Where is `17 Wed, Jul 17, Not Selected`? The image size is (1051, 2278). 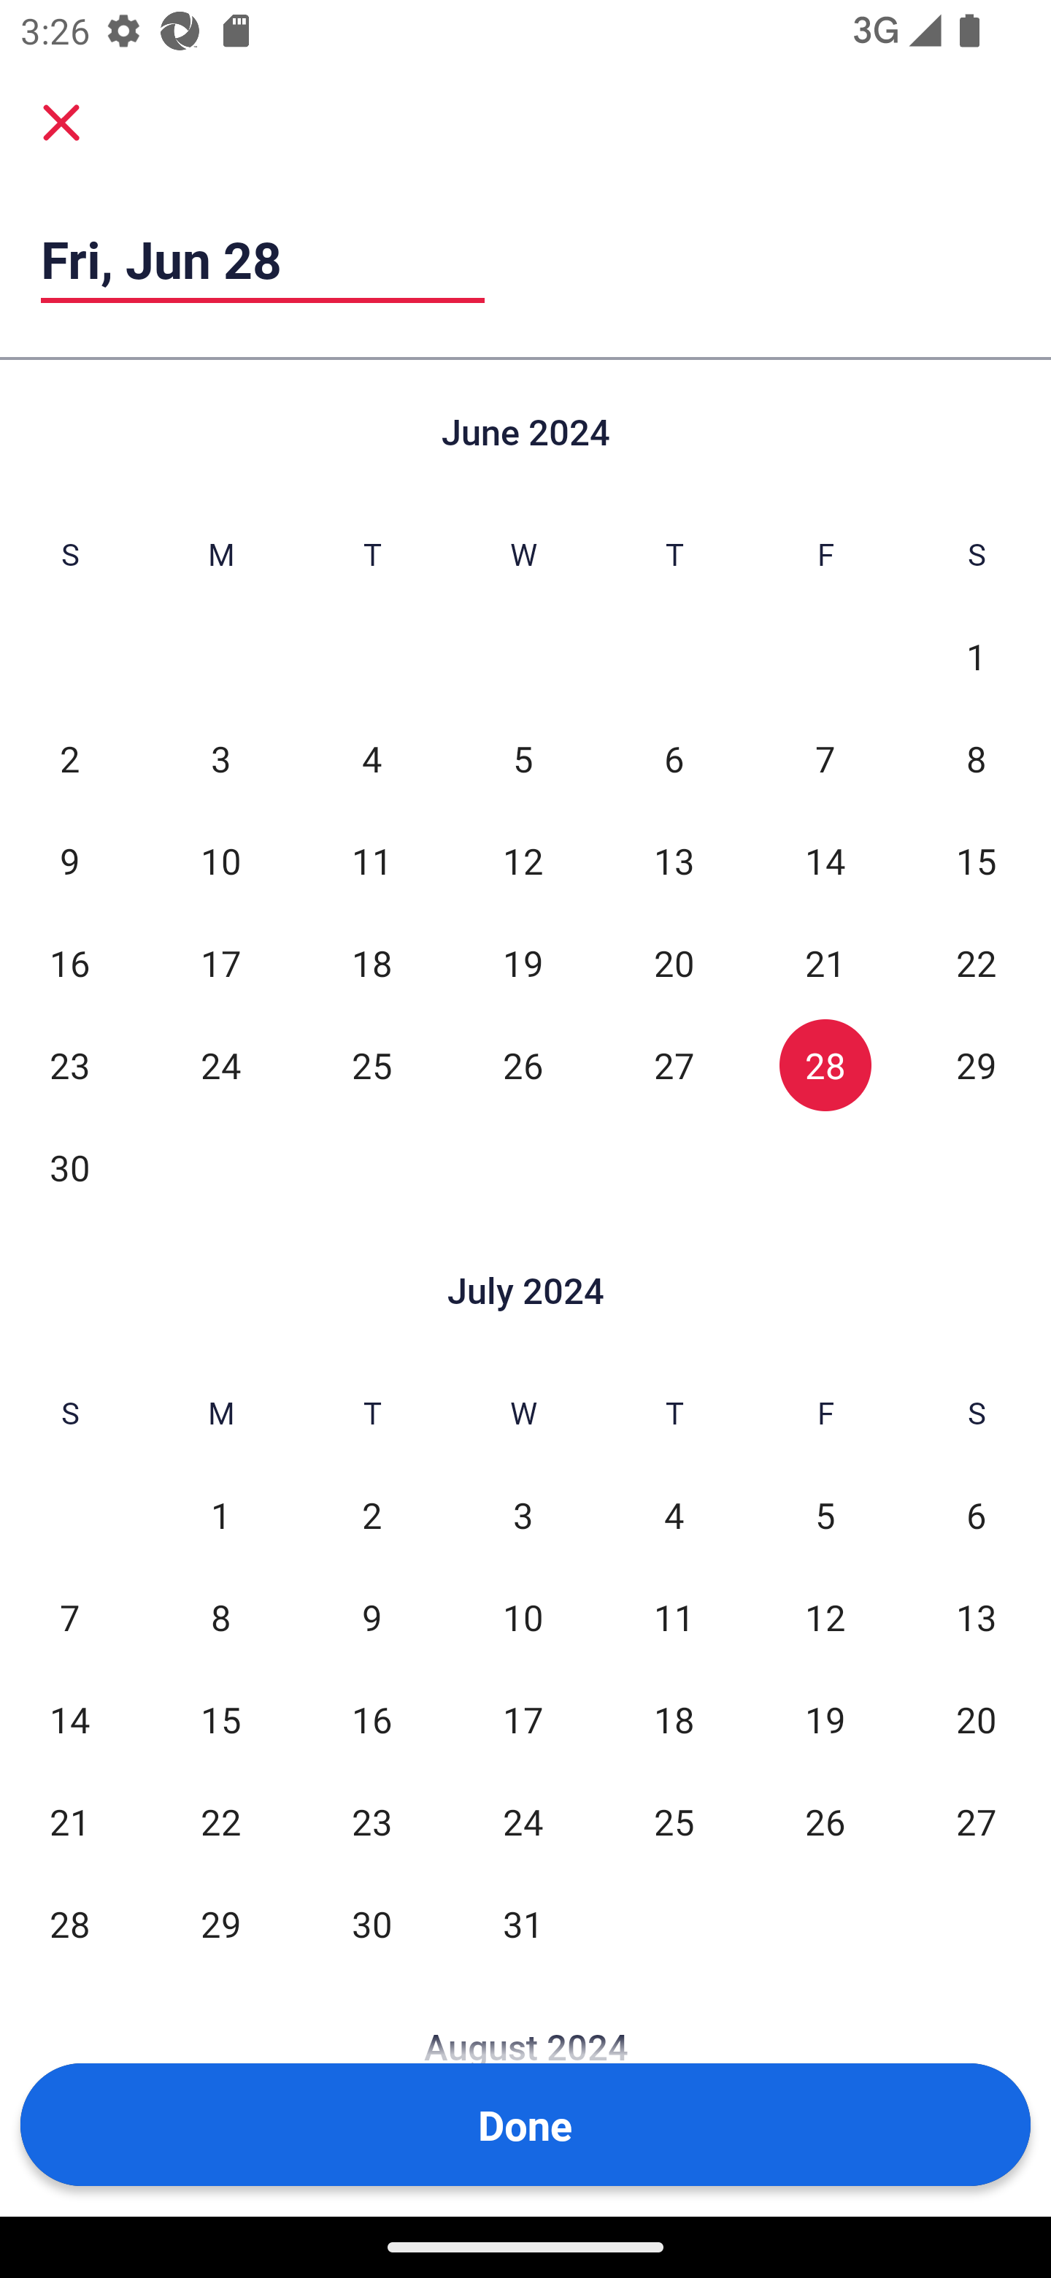
17 Wed, Jul 17, Not Selected is located at coordinates (523, 1719).